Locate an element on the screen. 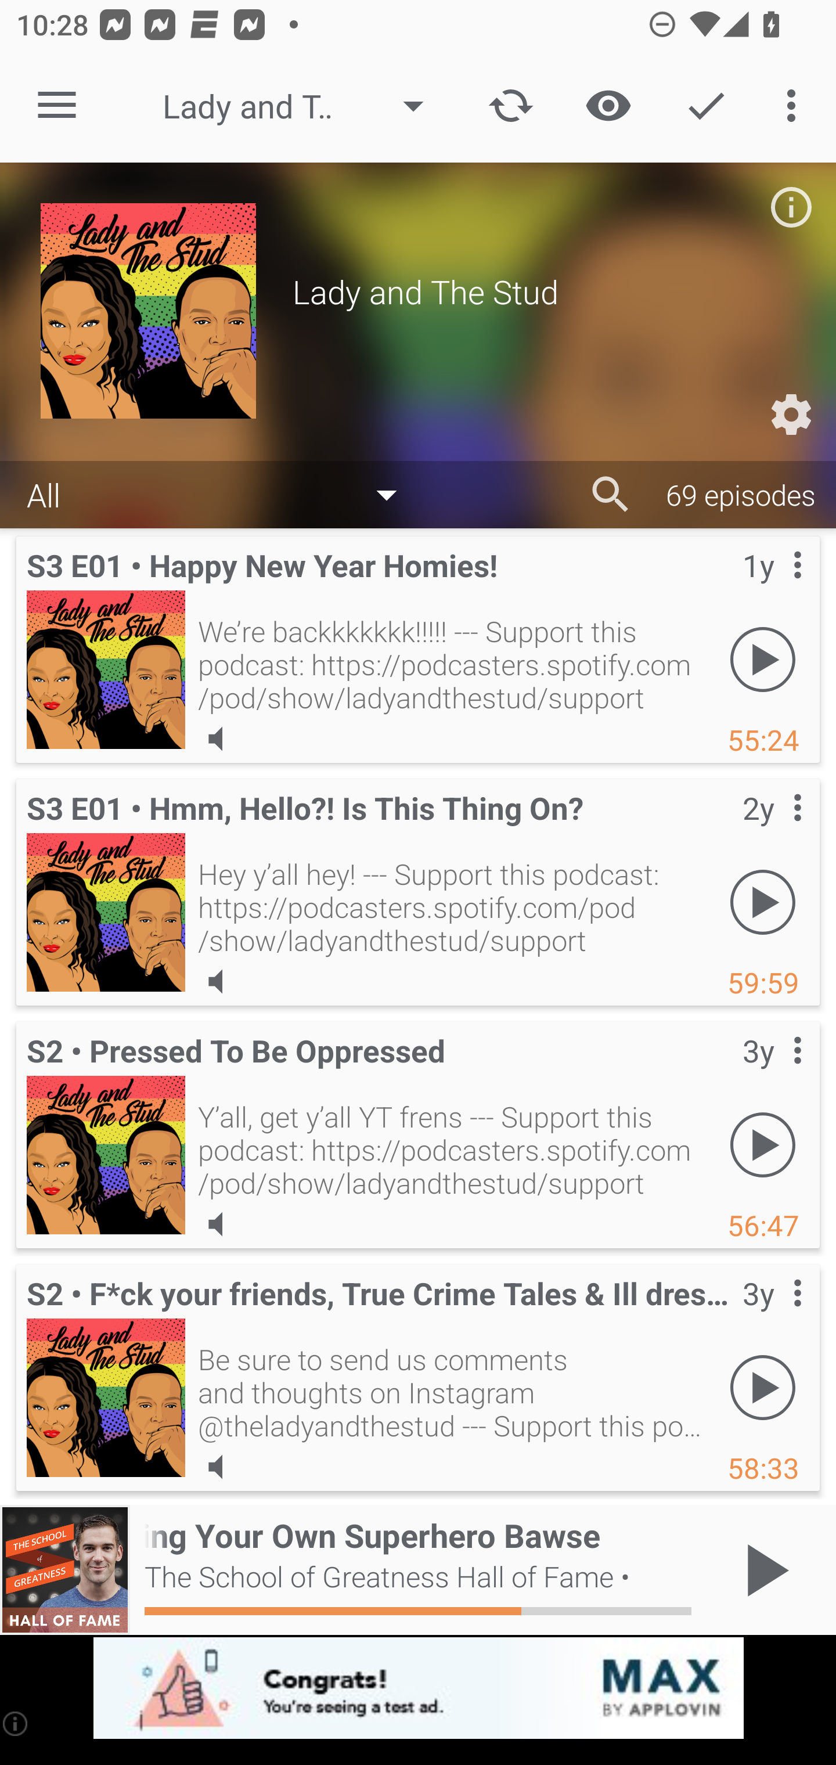 The width and height of the screenshot is (836, 1765). Play is located at coordinates (763, 1387).